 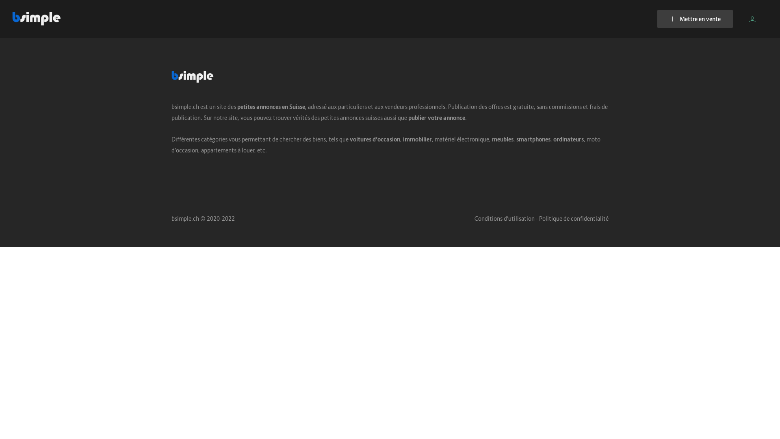 What do you see at coordinates (752, 19) in the screenshot?
I see `Signe Dans` at bounding box center [752, 19].